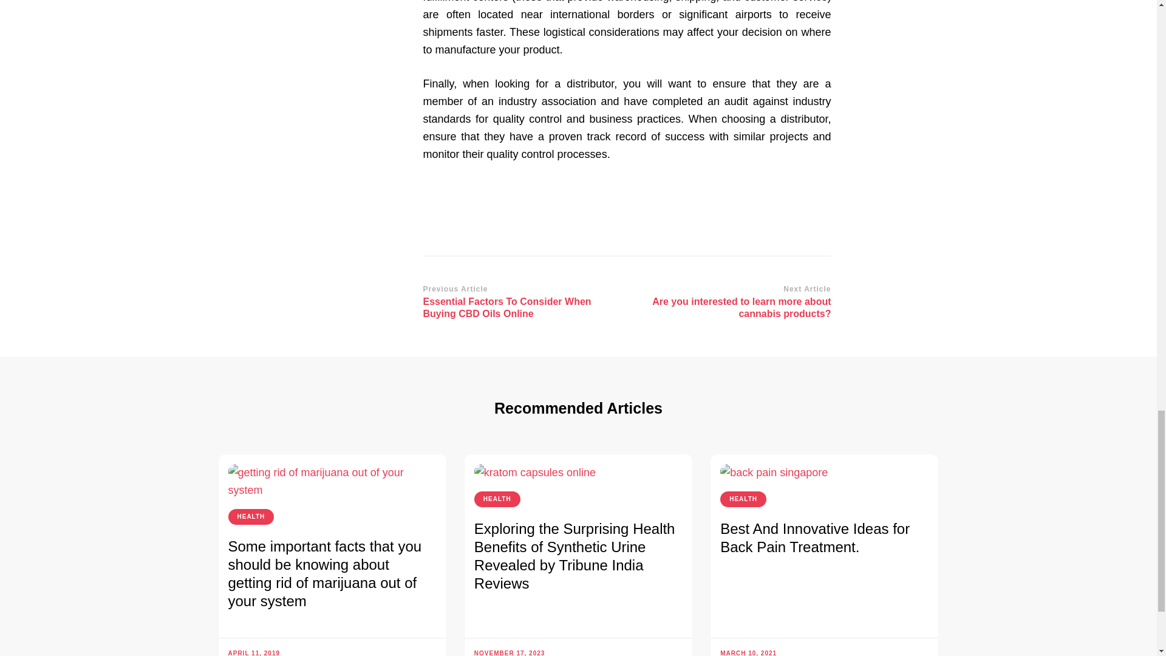 This screenshot has height=656, width=1166. Describe the element at coordinates (251, 517) in the screenshot. I see `HEALTH` at that location.